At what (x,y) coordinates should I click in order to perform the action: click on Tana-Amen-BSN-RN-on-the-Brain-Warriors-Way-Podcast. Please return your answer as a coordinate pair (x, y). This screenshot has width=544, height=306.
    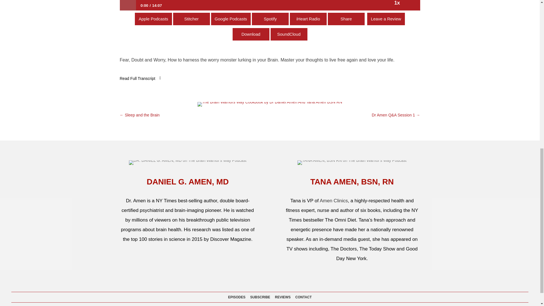
    Looking at the image, I should click on (352, 162).